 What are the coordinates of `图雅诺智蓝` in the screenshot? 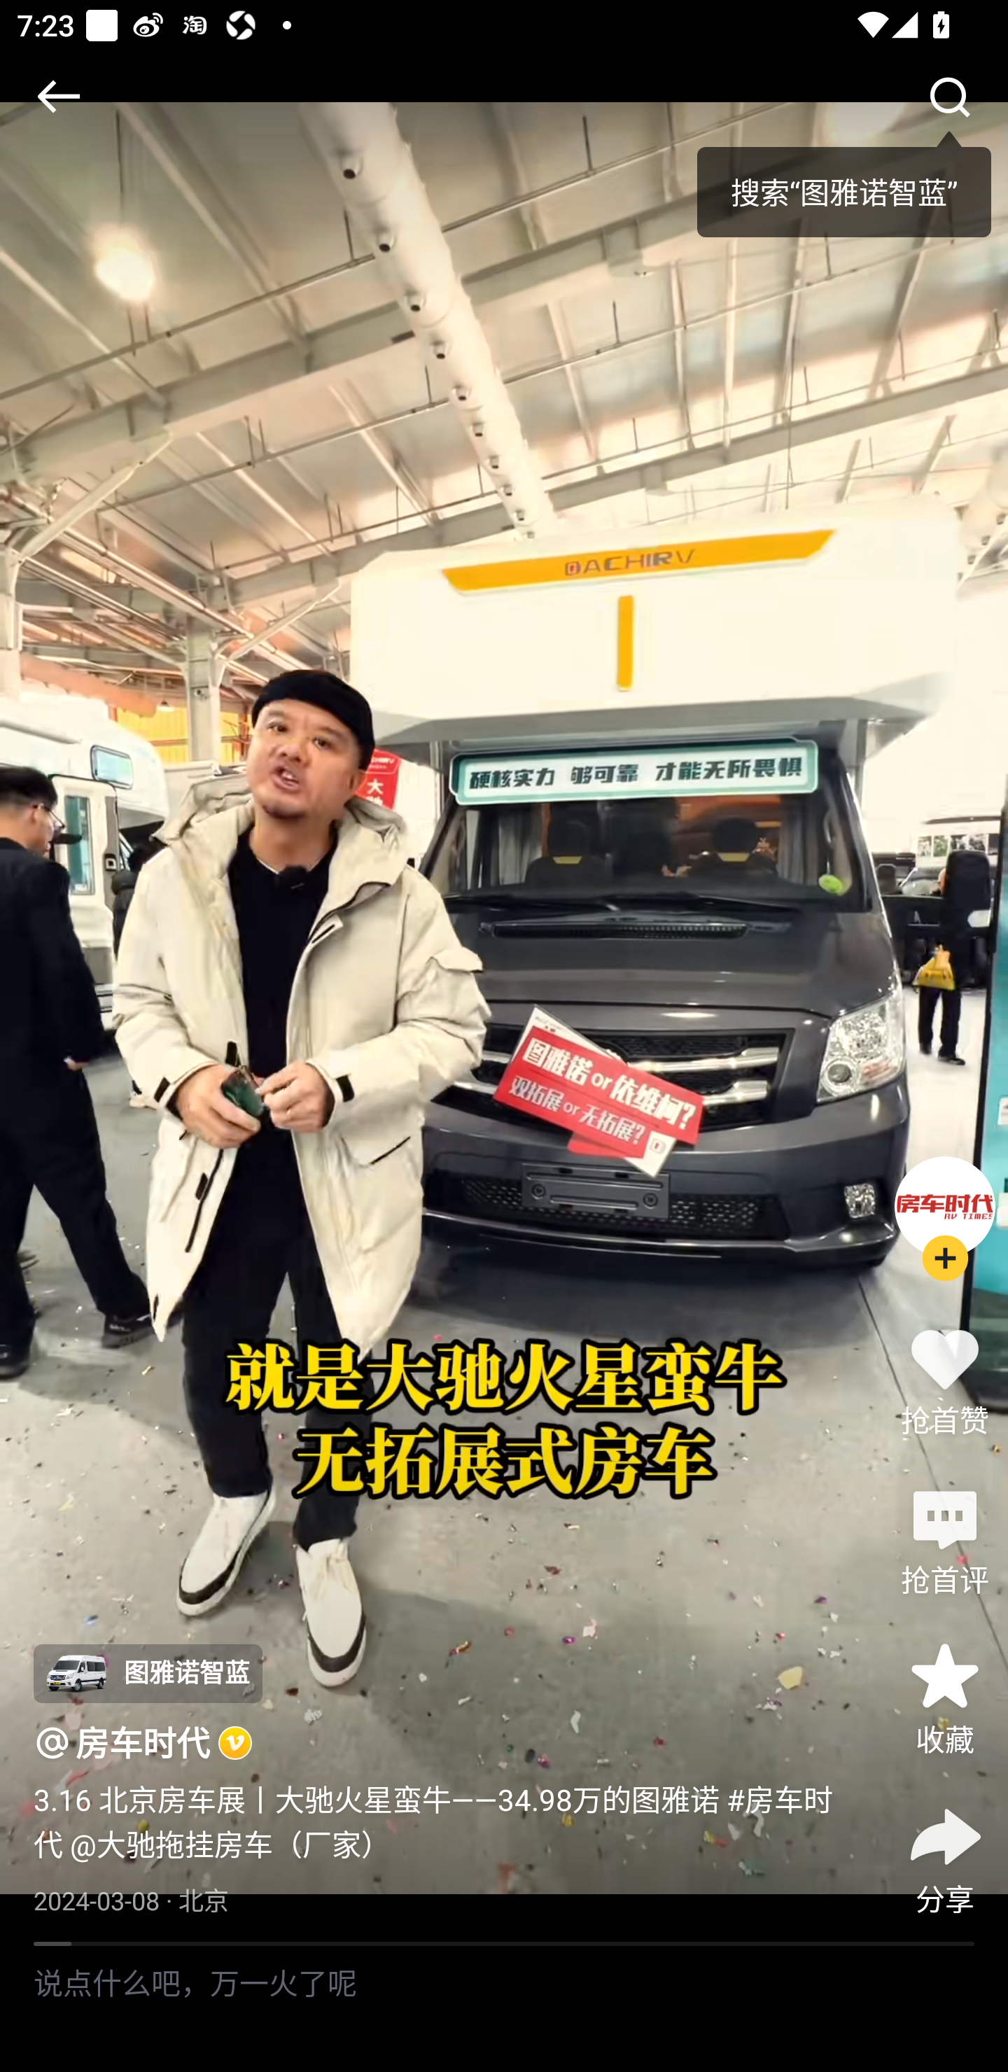 It's located at (147, 1674).